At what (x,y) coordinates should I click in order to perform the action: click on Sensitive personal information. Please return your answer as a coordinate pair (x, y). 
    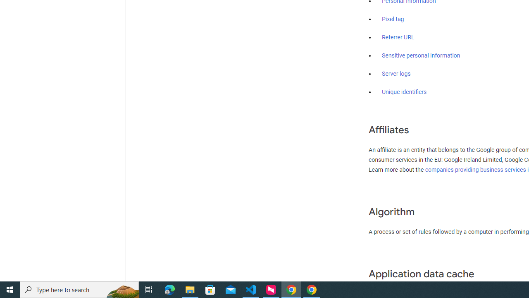
    Looking at the image, I should click on (421, 55).